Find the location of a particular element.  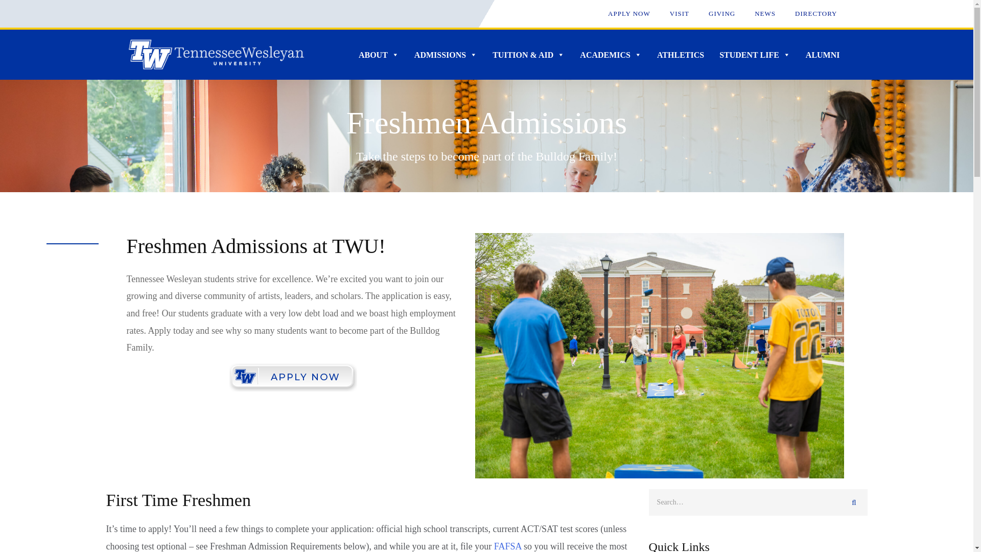

ADMISSIONS is located at coordinates (446, 55).